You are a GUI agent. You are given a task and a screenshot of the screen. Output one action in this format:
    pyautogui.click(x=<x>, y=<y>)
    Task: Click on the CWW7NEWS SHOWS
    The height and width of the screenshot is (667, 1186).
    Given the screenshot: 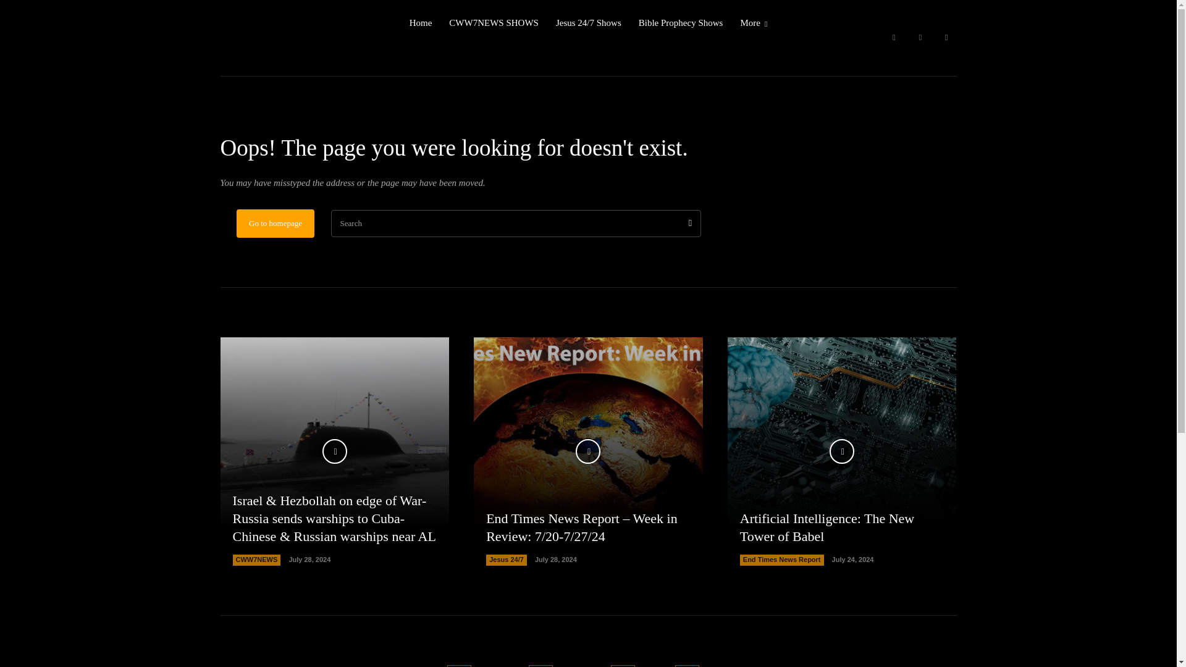 What is the action you would take?
    pyautogui.click(x=494, y=23)
    